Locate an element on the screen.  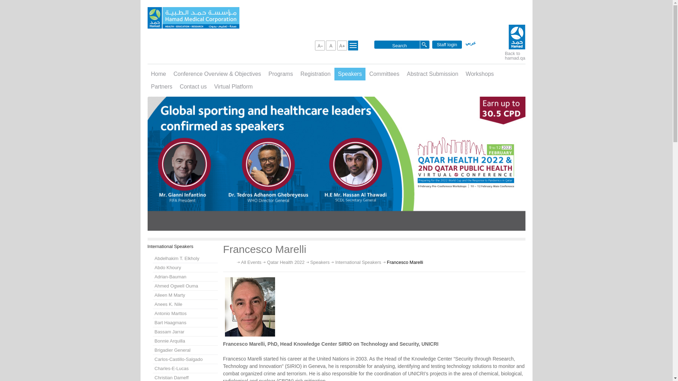
Font resize is located at coordinates (342, 45).